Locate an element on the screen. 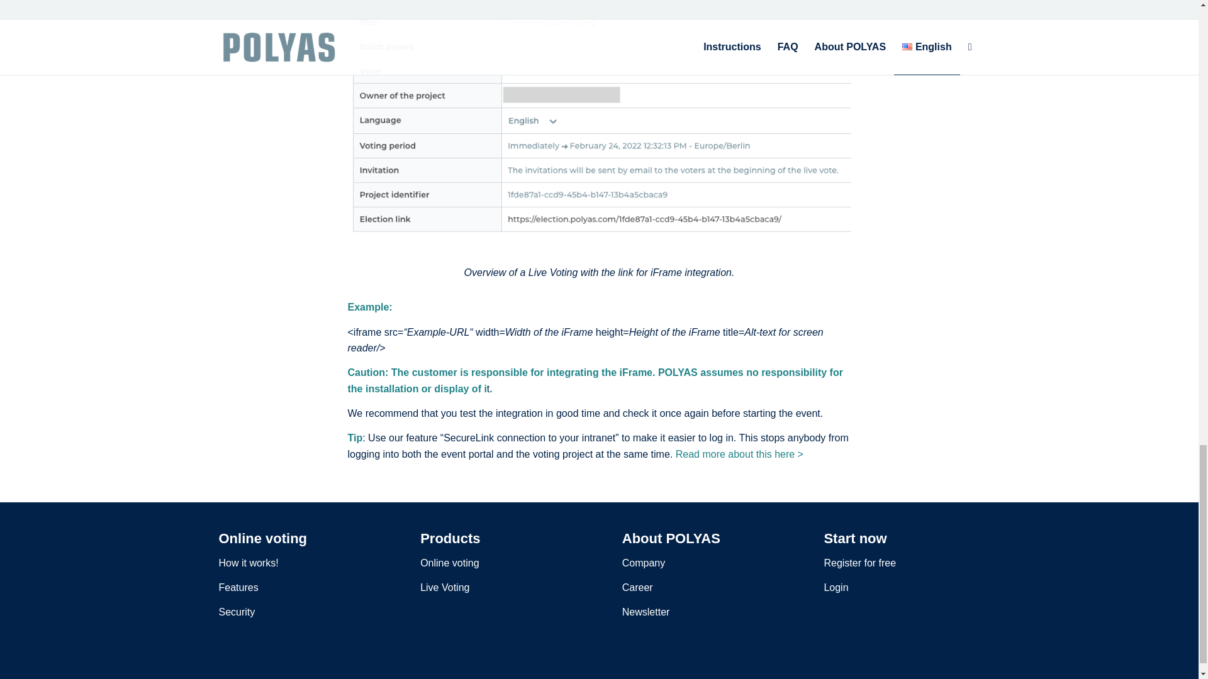 The image size is (1208, 679). Career is located at coordinates (637, 587).